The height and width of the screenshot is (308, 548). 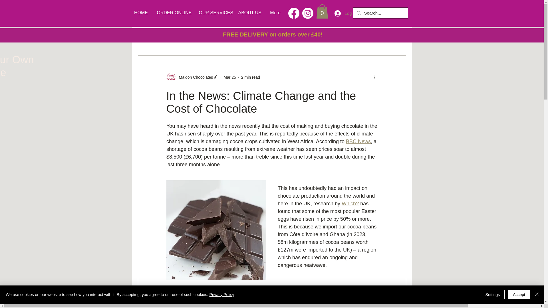 I want to click on New Products, so click(x=237, y=38).